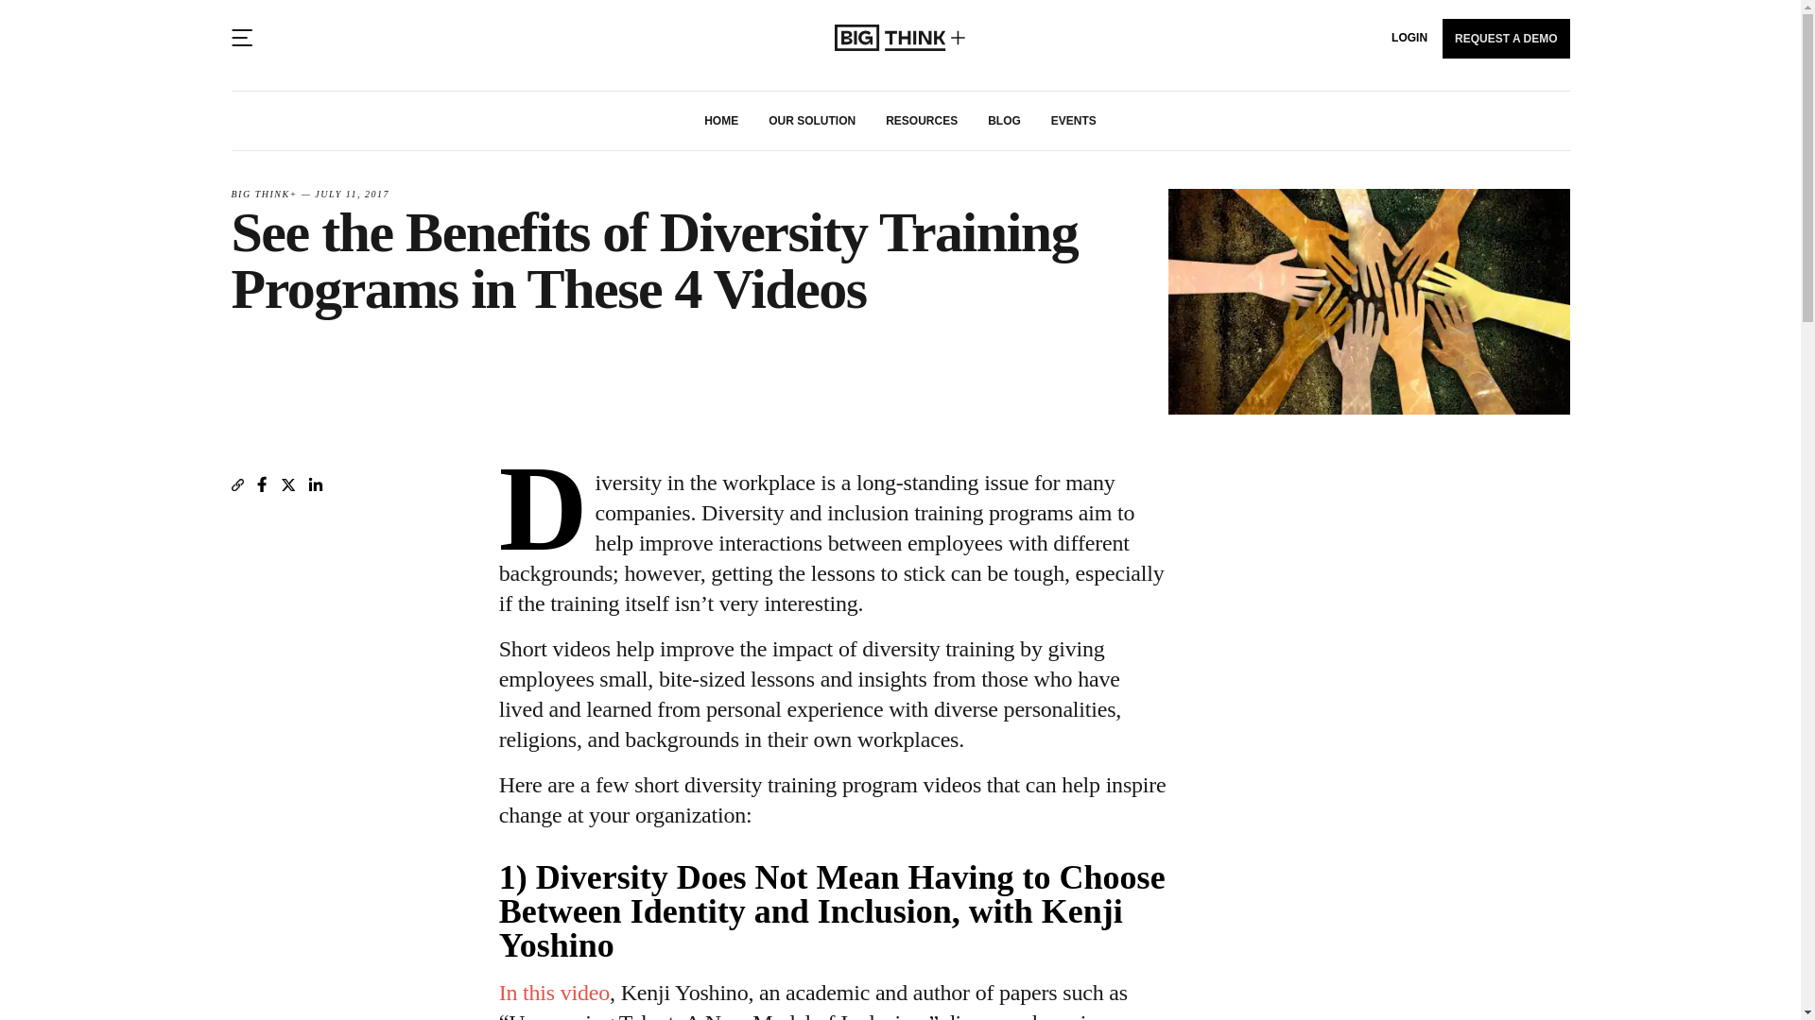  What do you see at coordinates (811, 121) in the screenshot?
I see `OUR SOLUTION` at bounding box center [811, 121].